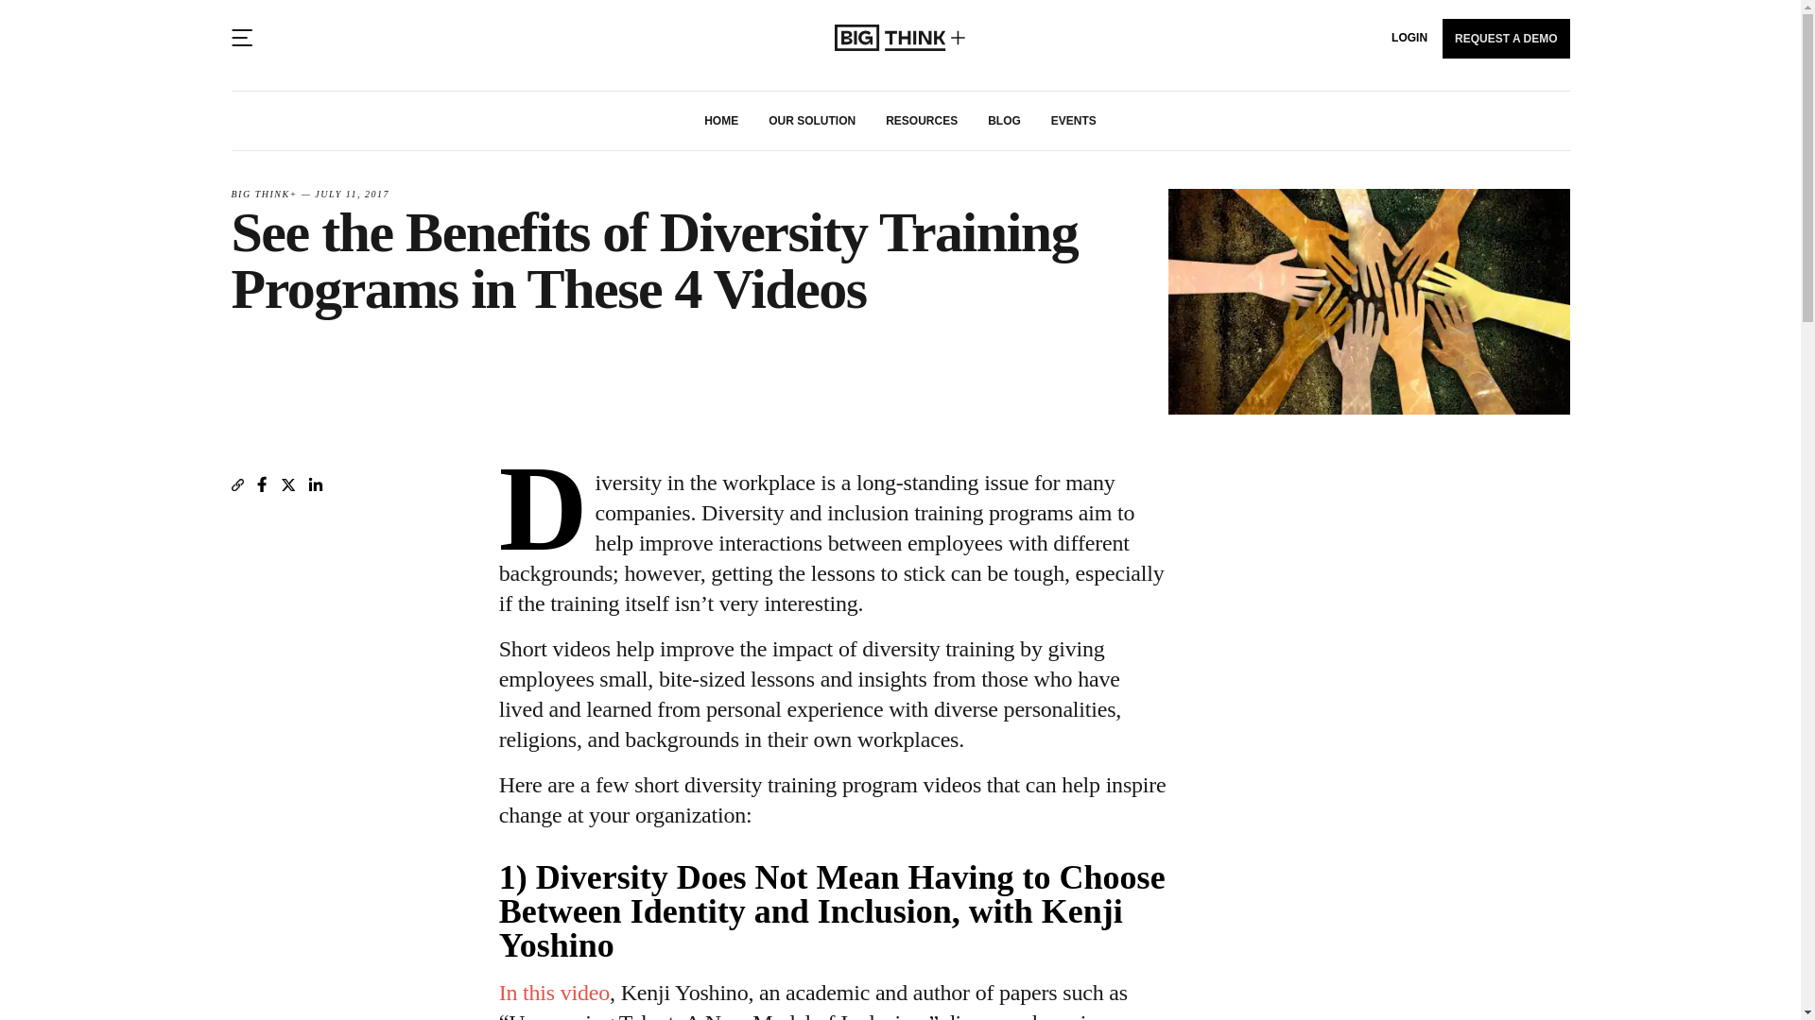  What do you see at coordinates (811, 121) in the screenshot?
I see `OUR SOLUTION` at bounding box center [811, 121].